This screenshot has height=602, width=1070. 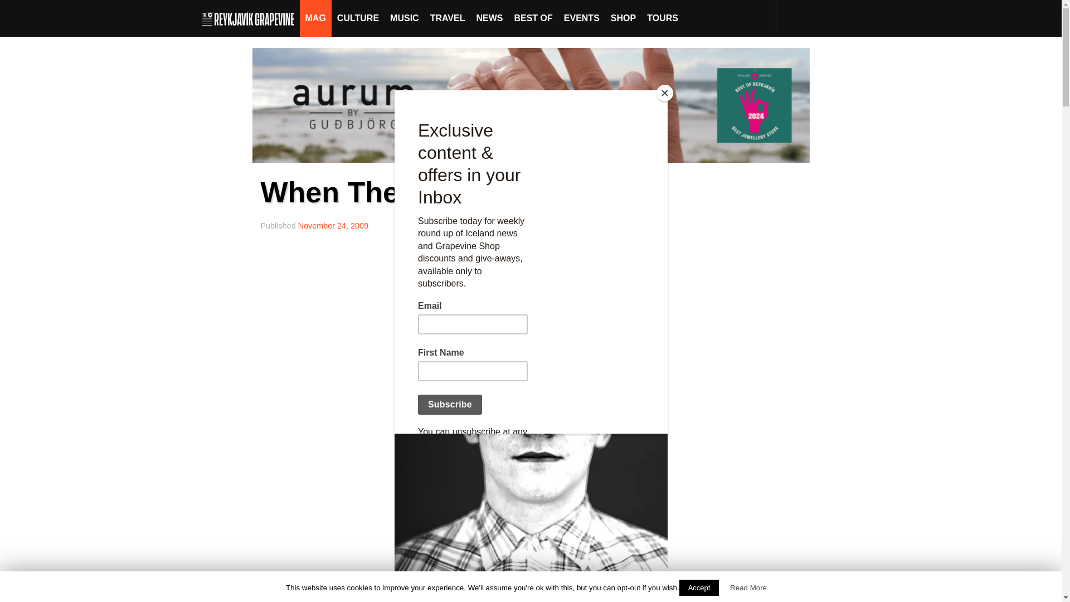 I want to click on The Reykjavik Grapevine, so click(x=251, y=18).